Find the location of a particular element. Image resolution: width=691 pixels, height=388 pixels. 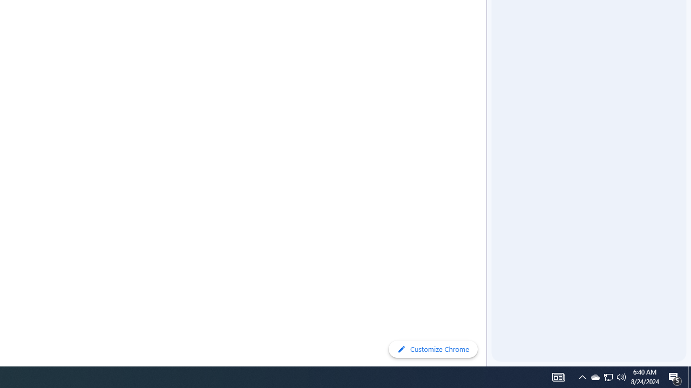

Side Panel Resize Handle is located at coordinates (489, 22).